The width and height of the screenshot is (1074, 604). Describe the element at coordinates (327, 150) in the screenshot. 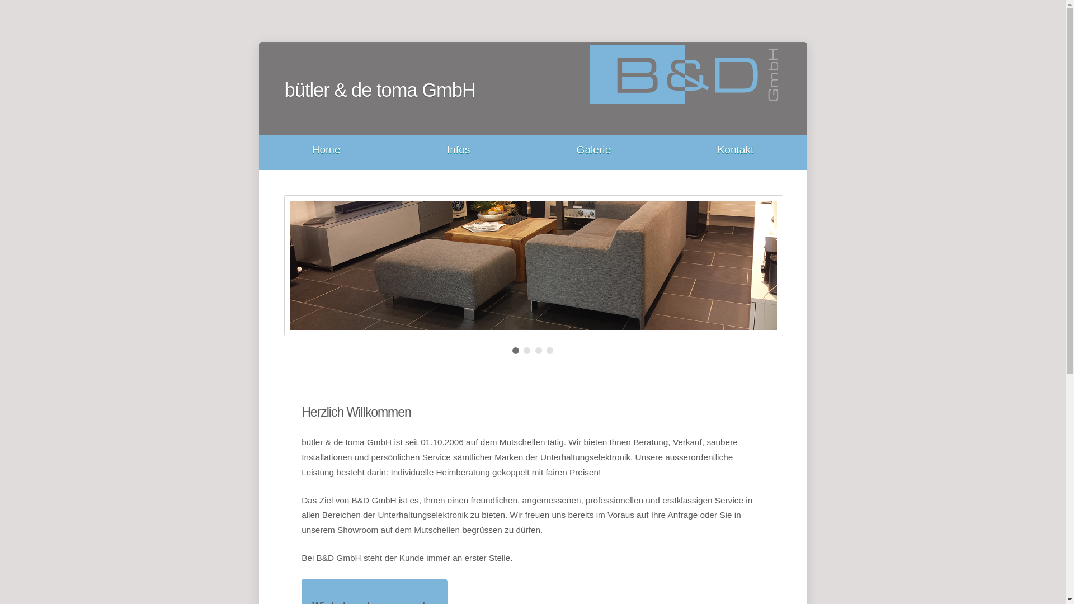

I see `Home` at that location.